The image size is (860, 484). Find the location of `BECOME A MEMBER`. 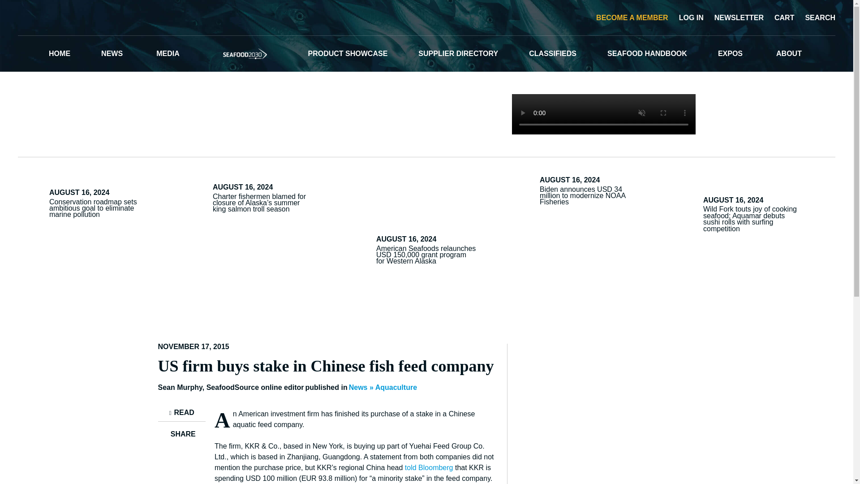

BECOME A MEMBER is located at coordinates (631, 17).